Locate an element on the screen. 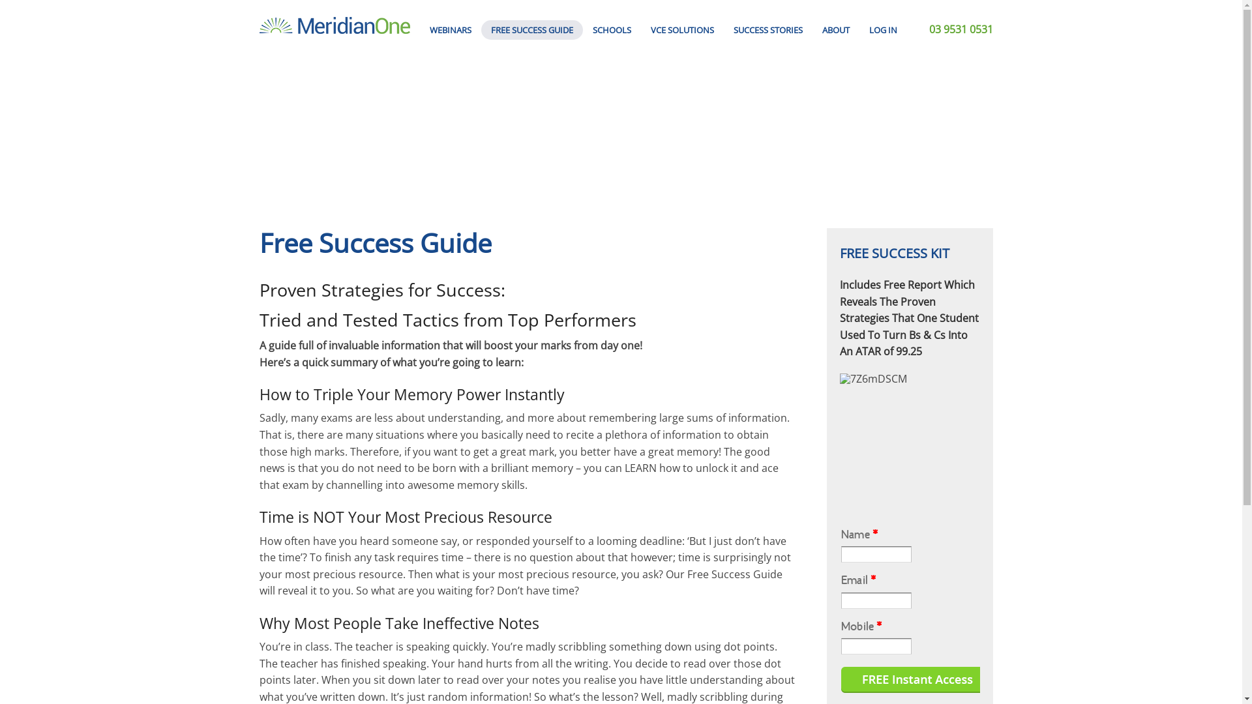  WACE SUCCESS WEBINAR is located at coordinates (451, 142).